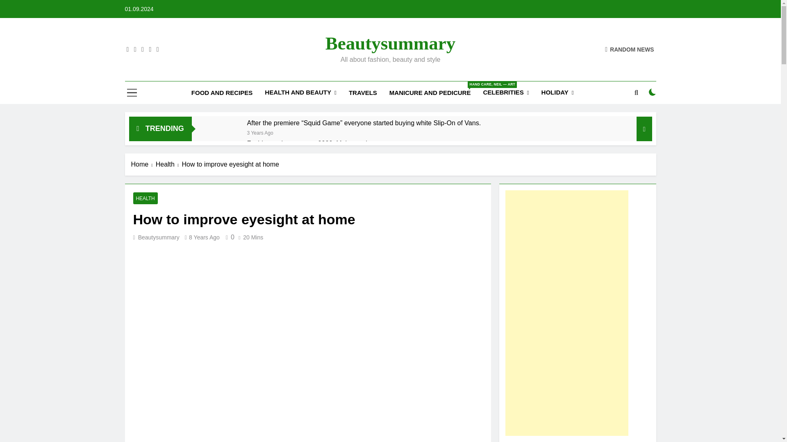 The width and height of the screenshot is (787, 442). What do you see at coordinates (390, 43) in the screenshot?
I see `Beautysummary` at bounding box center [390, 43].